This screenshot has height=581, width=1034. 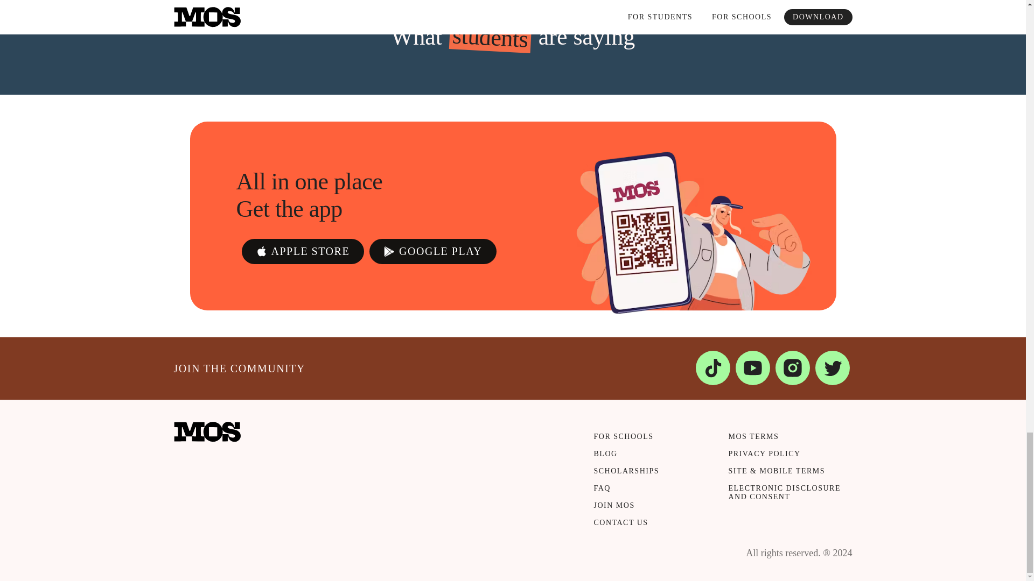 I want to click on ELECTRONIC DISCLOSURE AND CONSENT, so click(x=784, y=497).